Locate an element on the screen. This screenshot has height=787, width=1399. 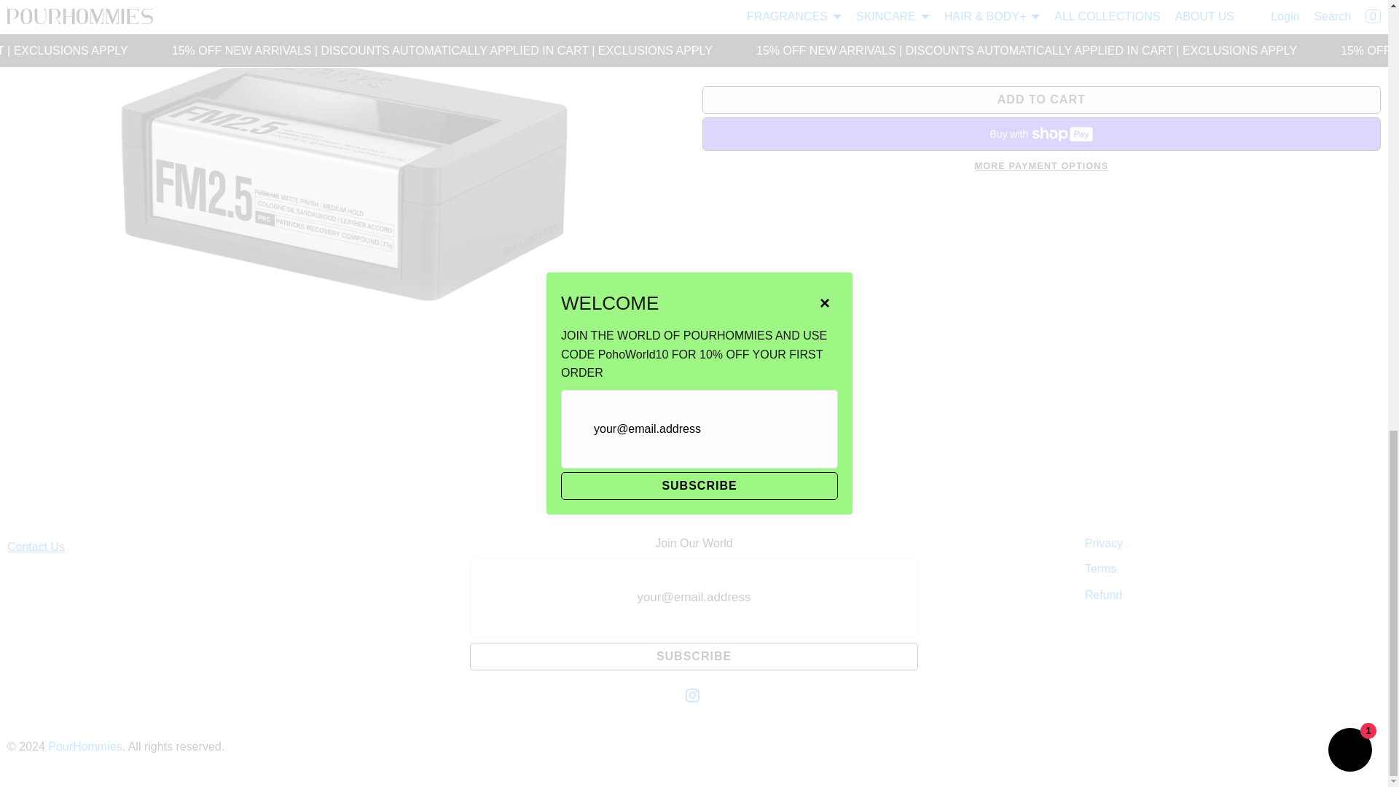
Contact Us is located at coordinates (35, 547).